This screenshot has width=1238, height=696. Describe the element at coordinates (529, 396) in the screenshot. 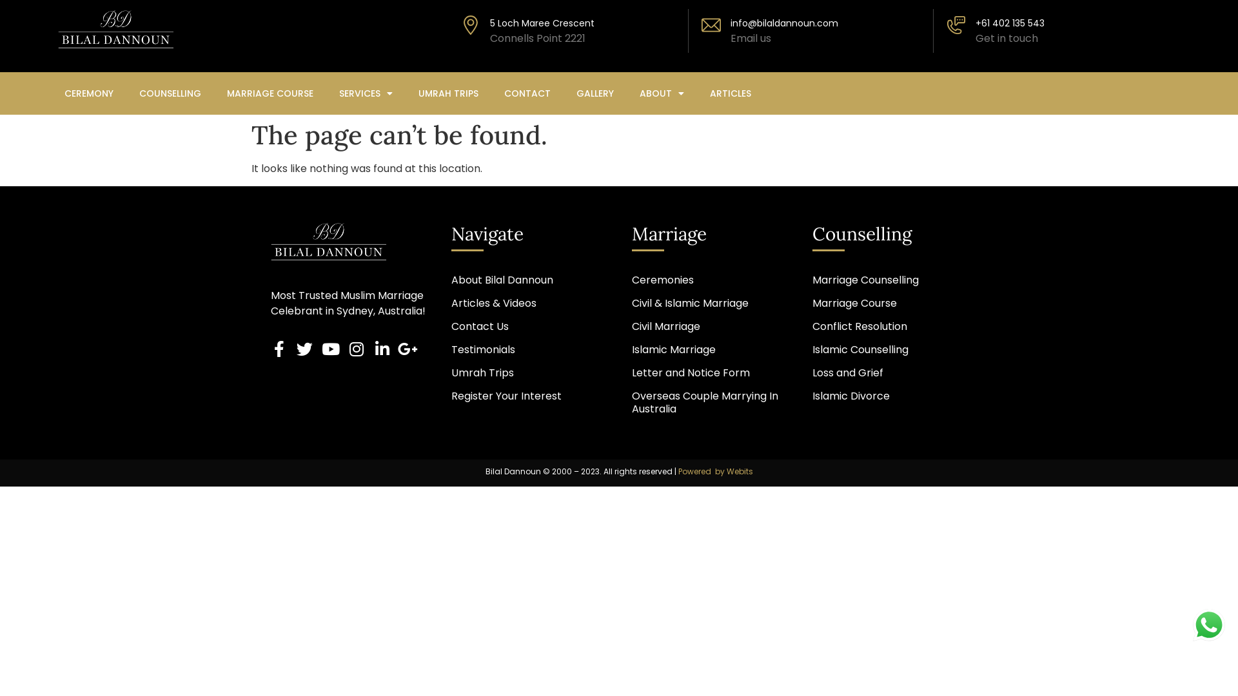

I see `Register Your Interest` at that location.